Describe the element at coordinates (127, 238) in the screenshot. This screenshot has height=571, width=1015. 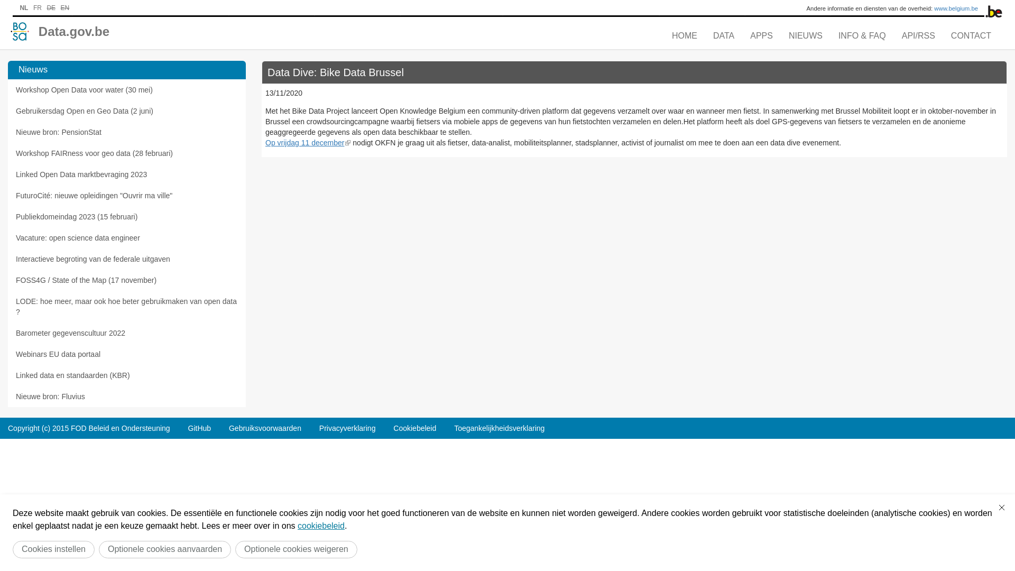
I see `Vacature: open science data engineer` at that location.